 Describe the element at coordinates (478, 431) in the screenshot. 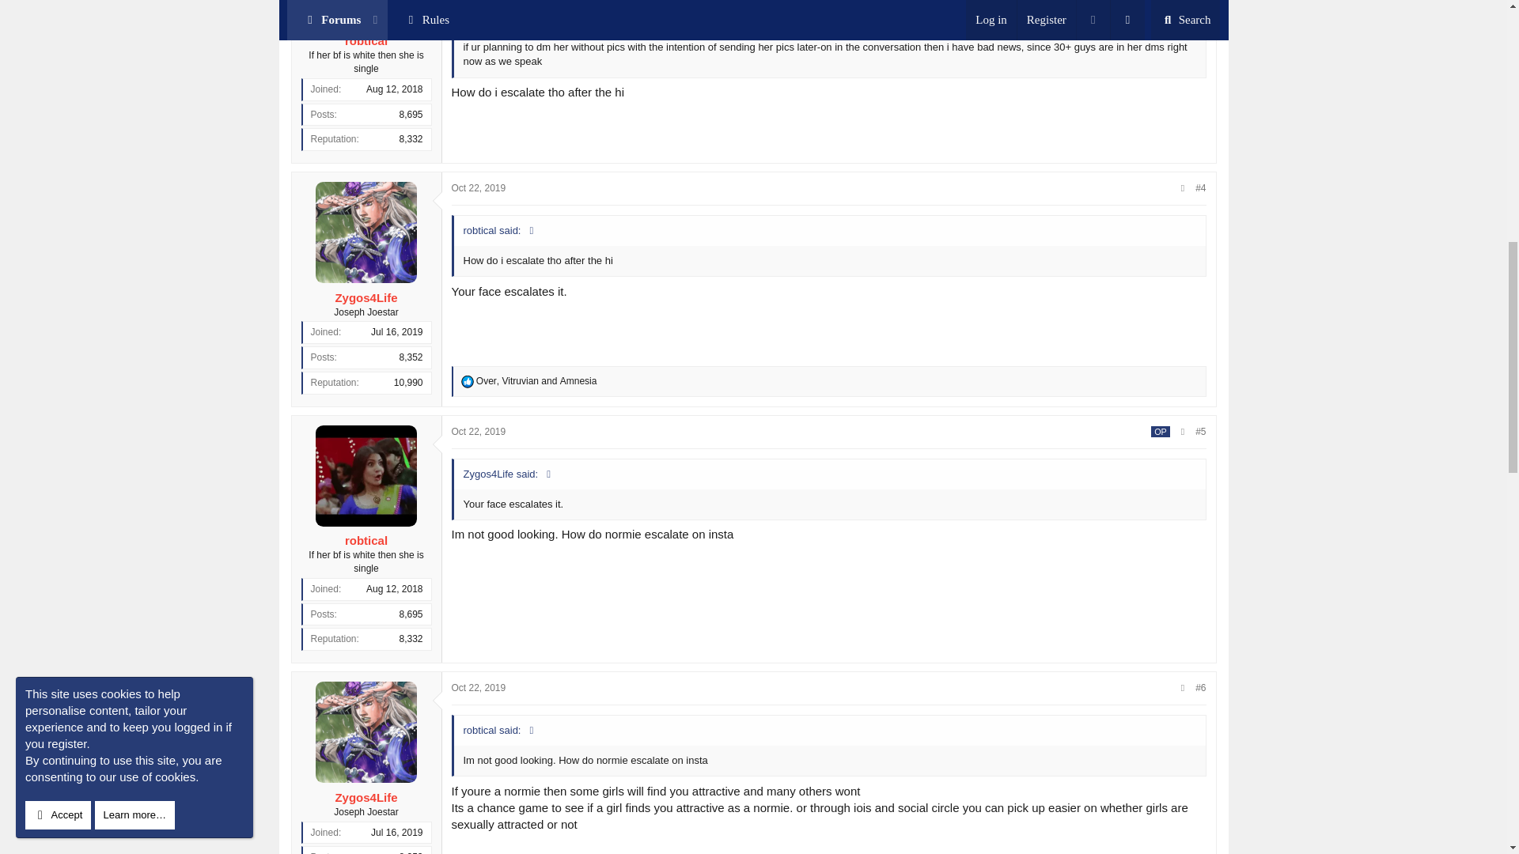

I see `Oct 22, 2019 at 12:00 PM` at that location.